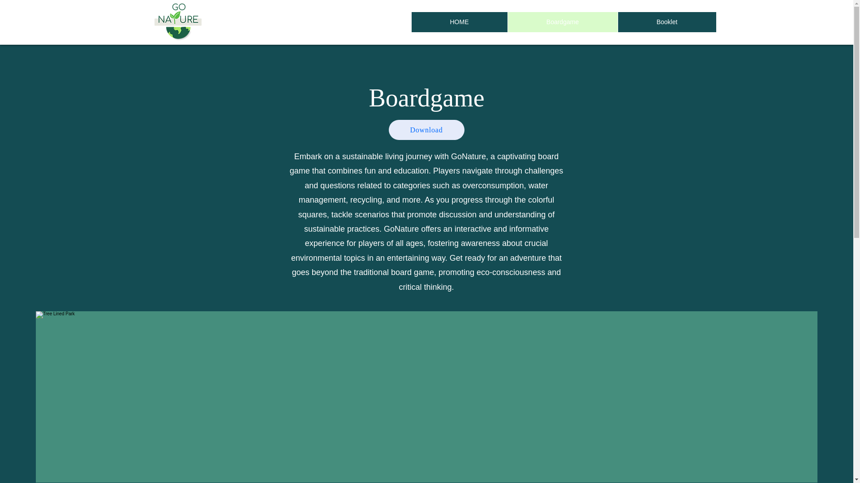 The image size is (860, 483). I want to click on Boardgame, so click(562, 22).